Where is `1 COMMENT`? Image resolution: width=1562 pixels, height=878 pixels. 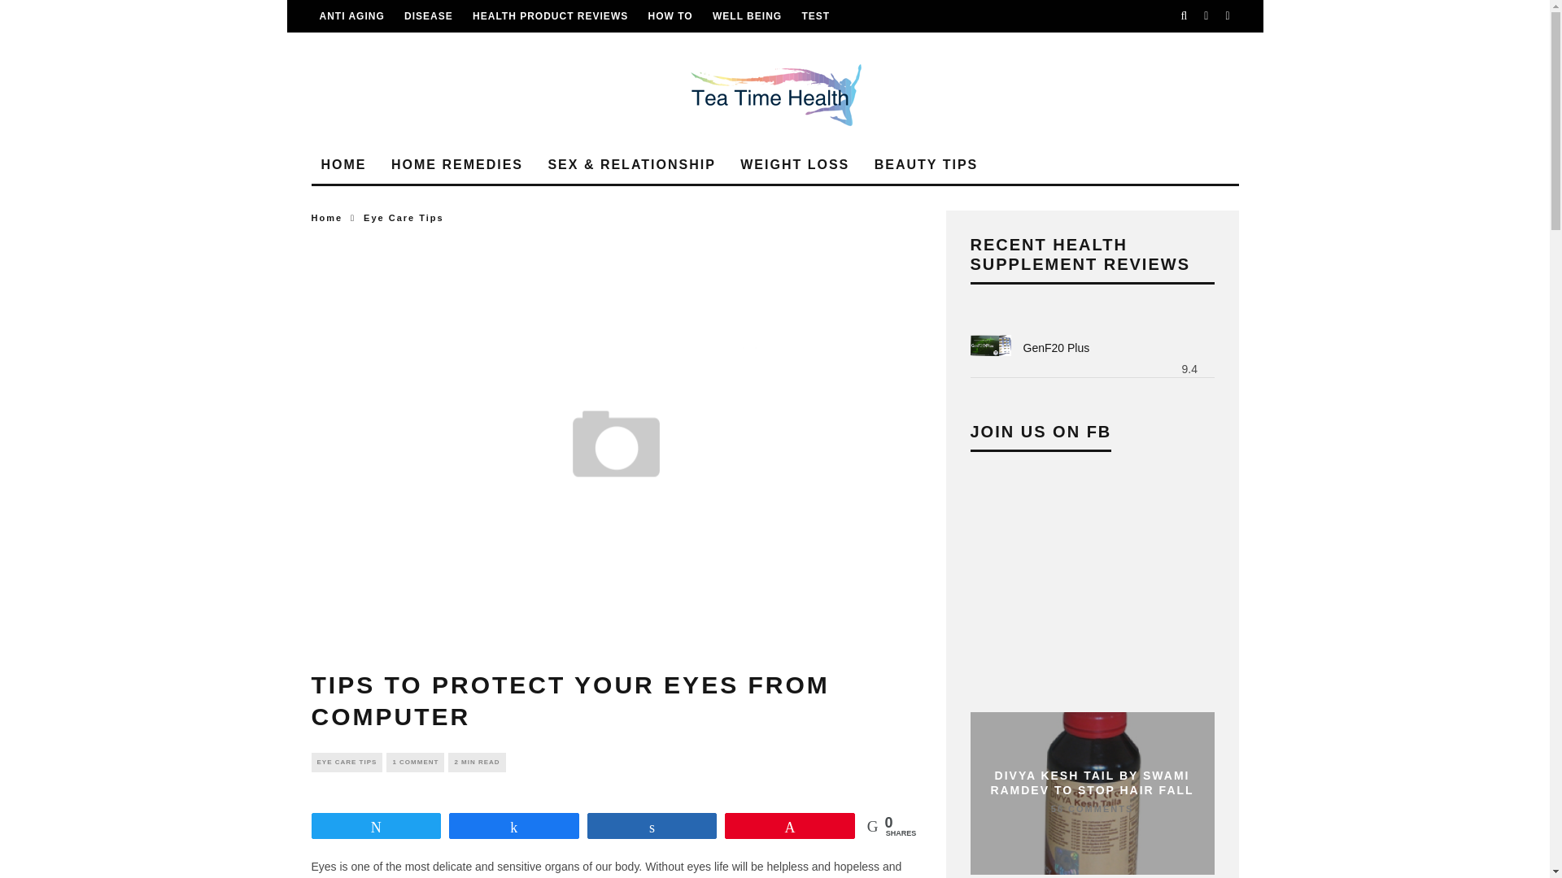
1 COMMENT is located at coordinates (415, 763).